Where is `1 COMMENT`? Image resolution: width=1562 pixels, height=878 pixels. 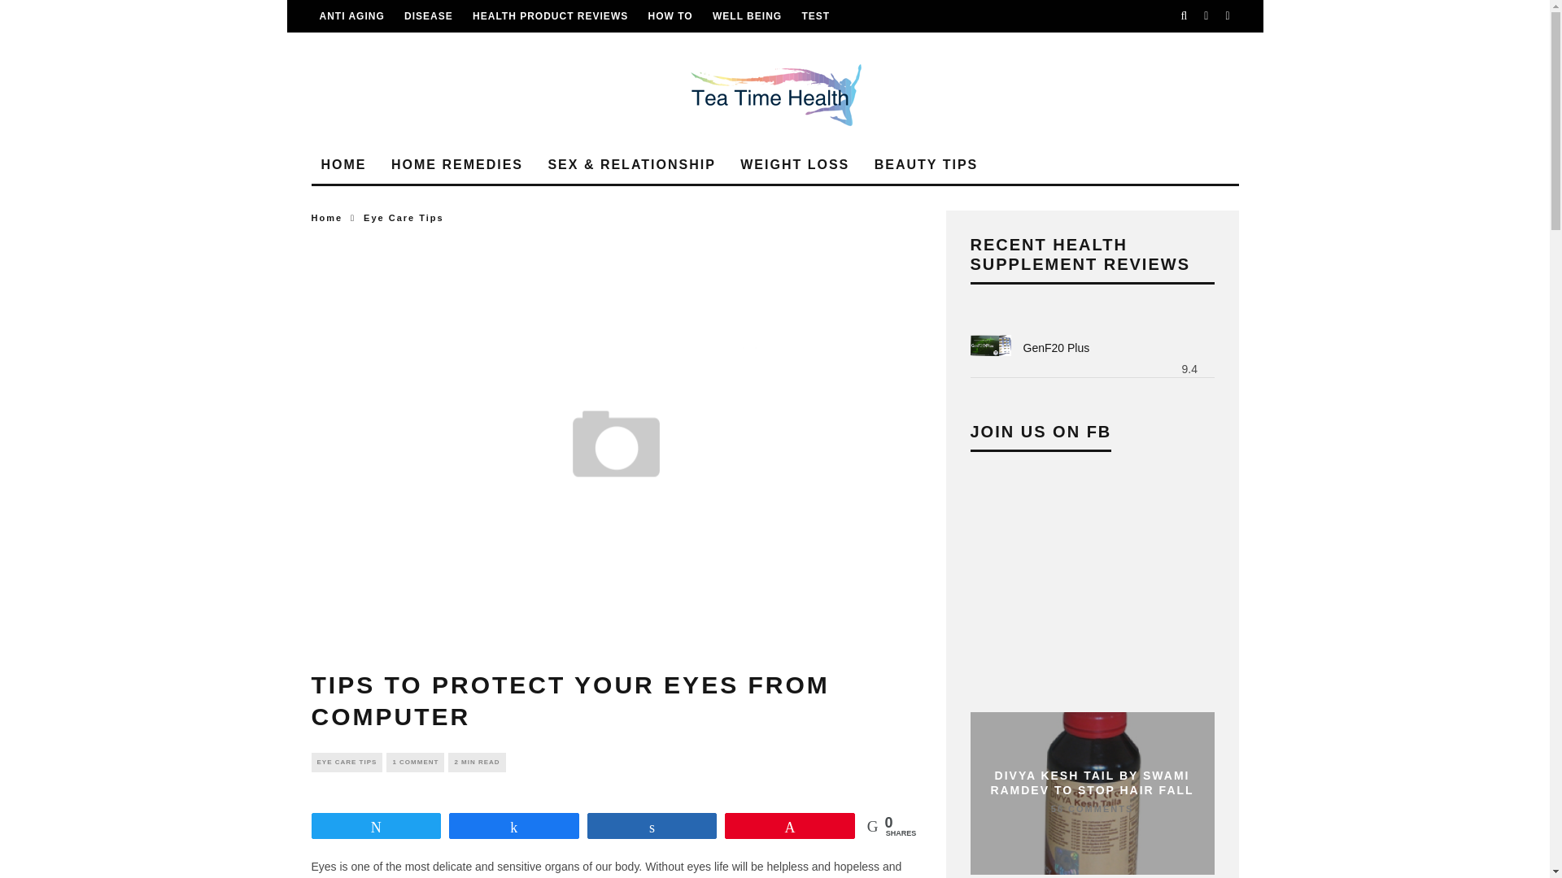
1 COMMENT is located at coordinates (415, 763).